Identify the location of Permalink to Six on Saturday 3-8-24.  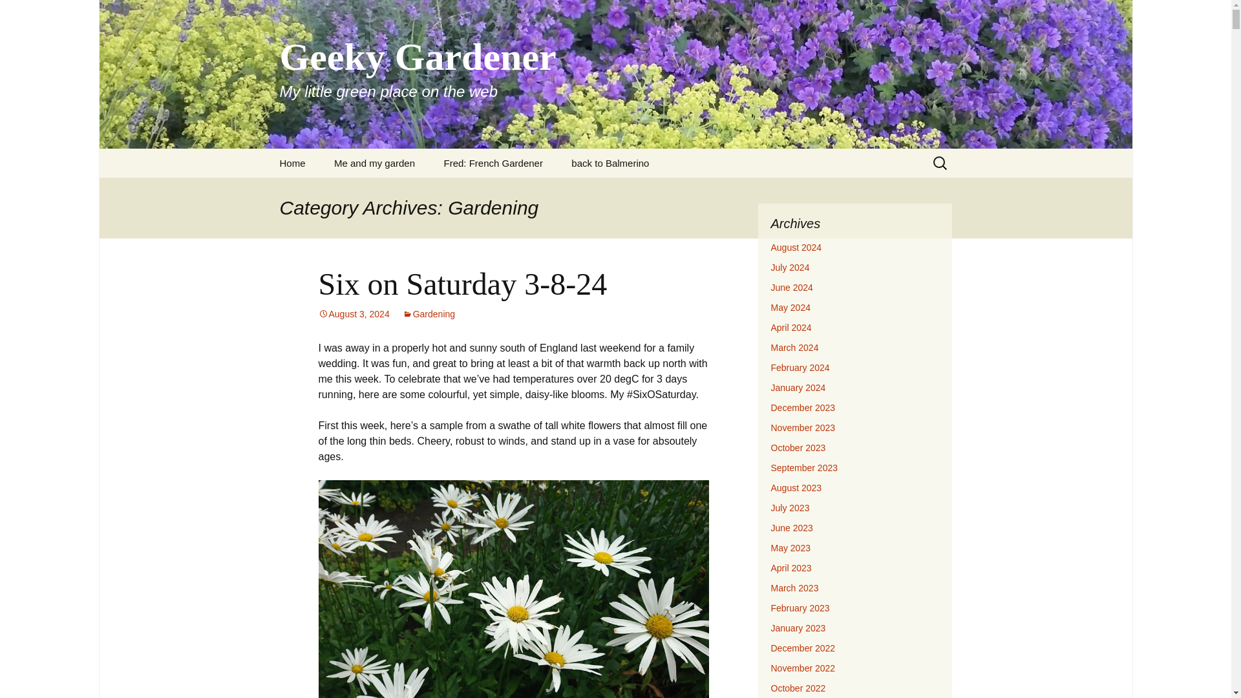
(493, 163).